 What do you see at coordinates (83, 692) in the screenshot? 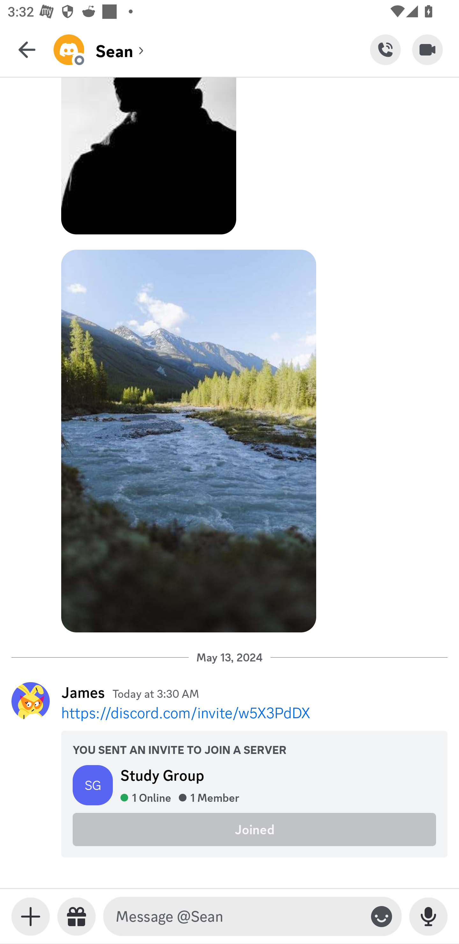
I see `James` at bounding box center [83, 692].